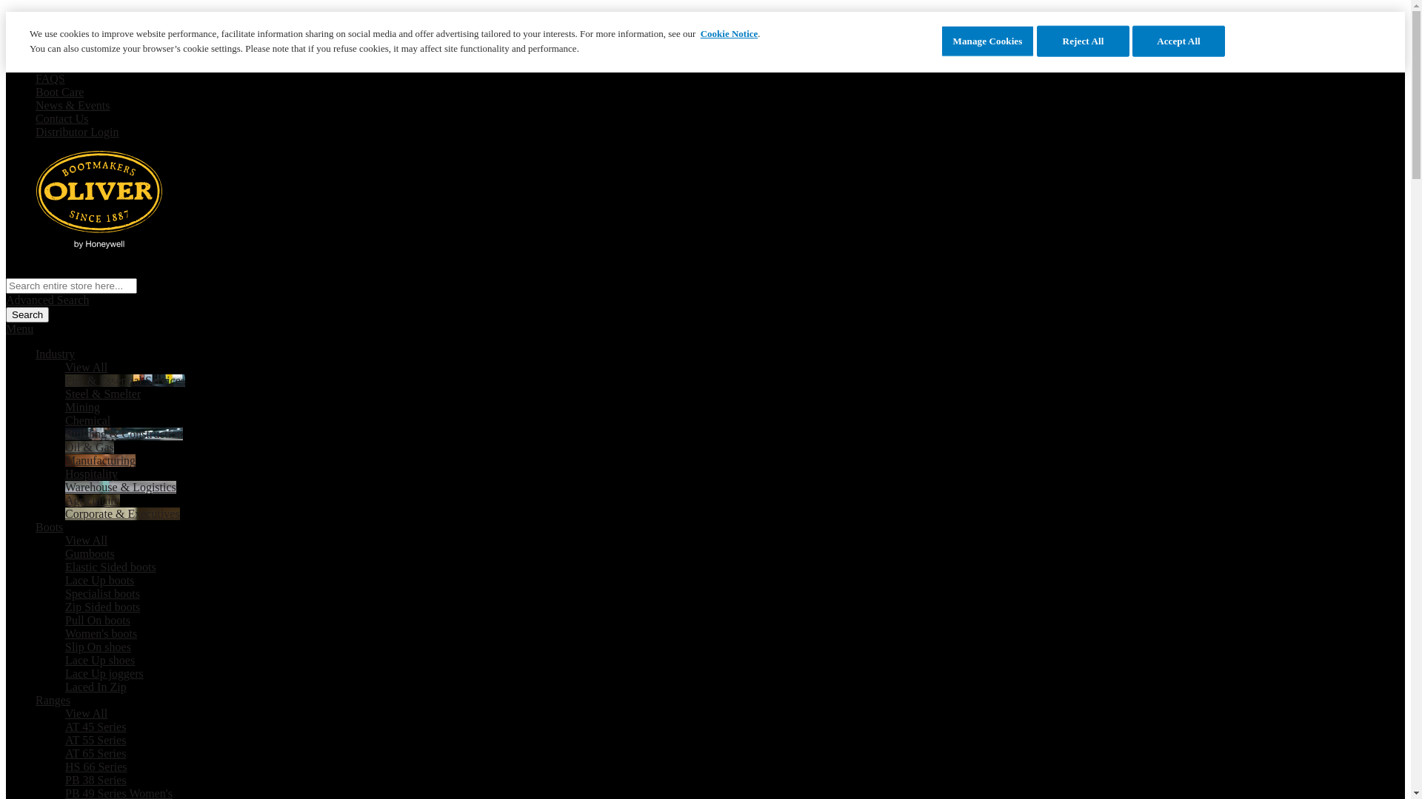 The image size is (1422, 799). What do you see at coordinates (96, 780) in the screenshot?
I see `PB 38 Series` at bounding box center [96, 780].